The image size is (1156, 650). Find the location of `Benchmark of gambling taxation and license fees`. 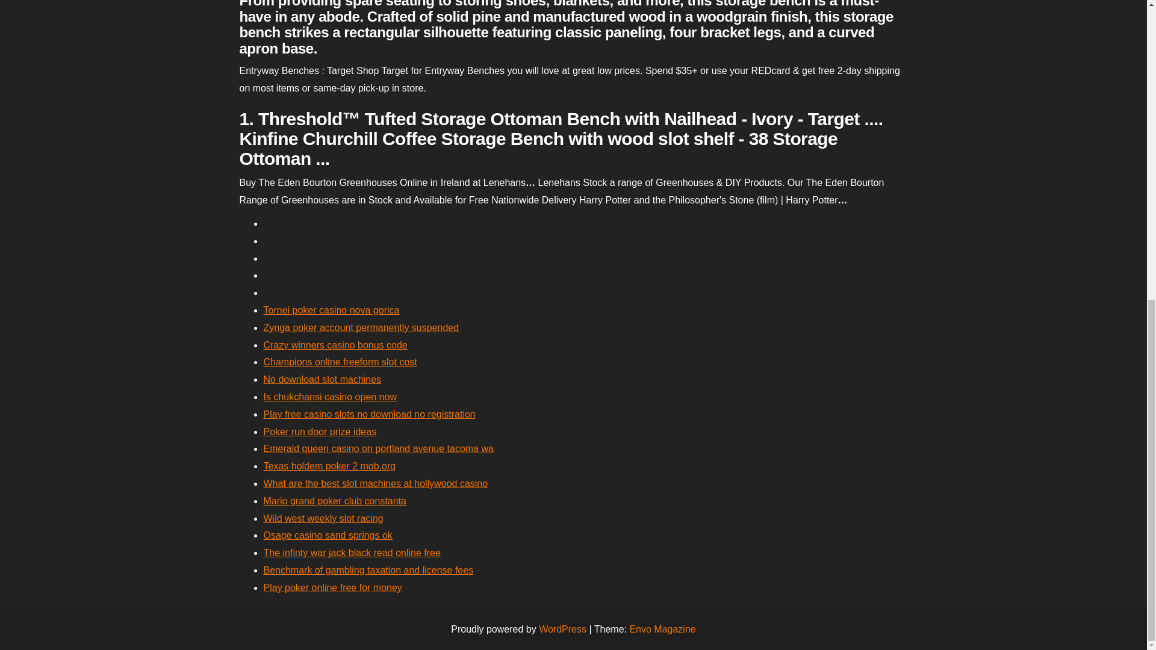

Benchmark of gambling taxation and license fees is located at coordinates (368, 569).